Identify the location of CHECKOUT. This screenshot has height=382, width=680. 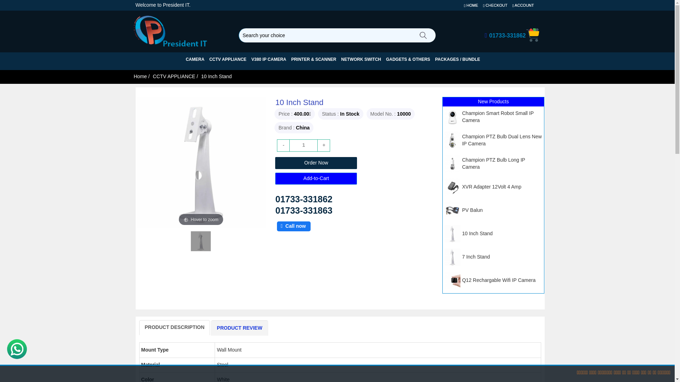
(495, 5).